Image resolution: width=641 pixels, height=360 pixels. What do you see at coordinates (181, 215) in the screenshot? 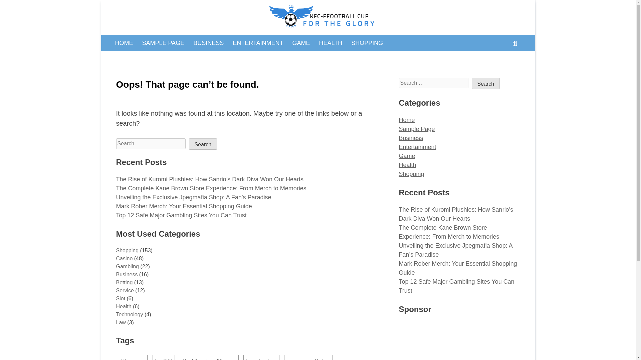
I see `Top 12 Safe Major Gambling Sites You Can Trust` at bounding box center [181, 215].